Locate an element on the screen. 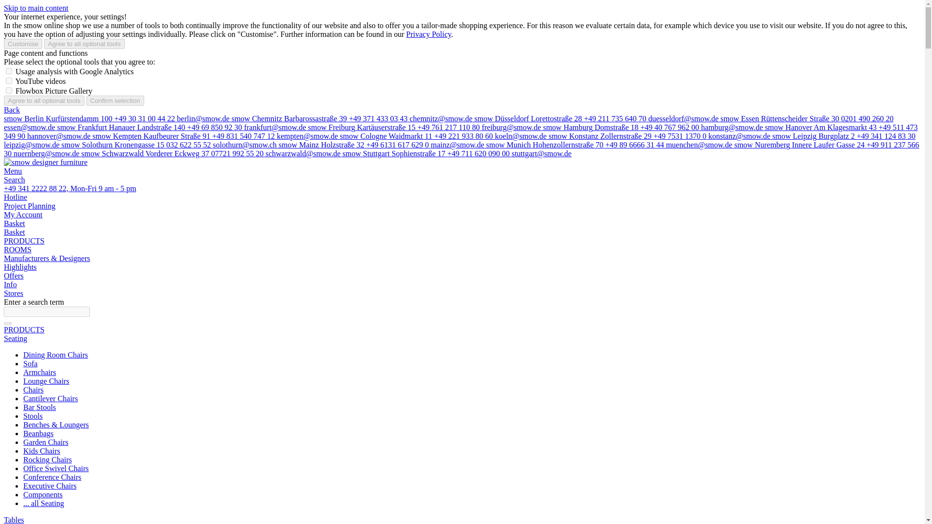  Offers is located at coordinates (14, 276).